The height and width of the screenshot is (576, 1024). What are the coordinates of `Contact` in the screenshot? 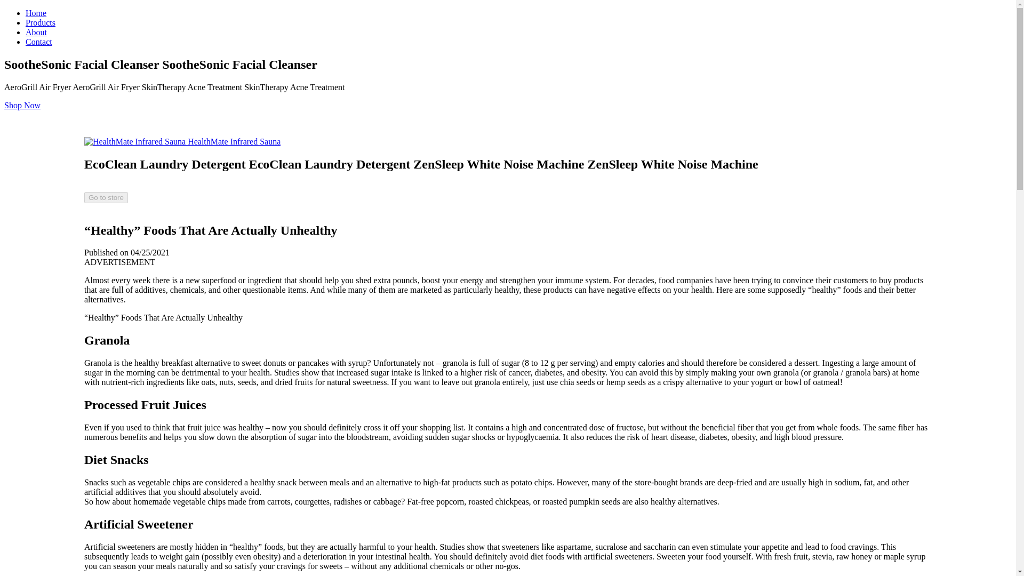 It's located at (38, 42).